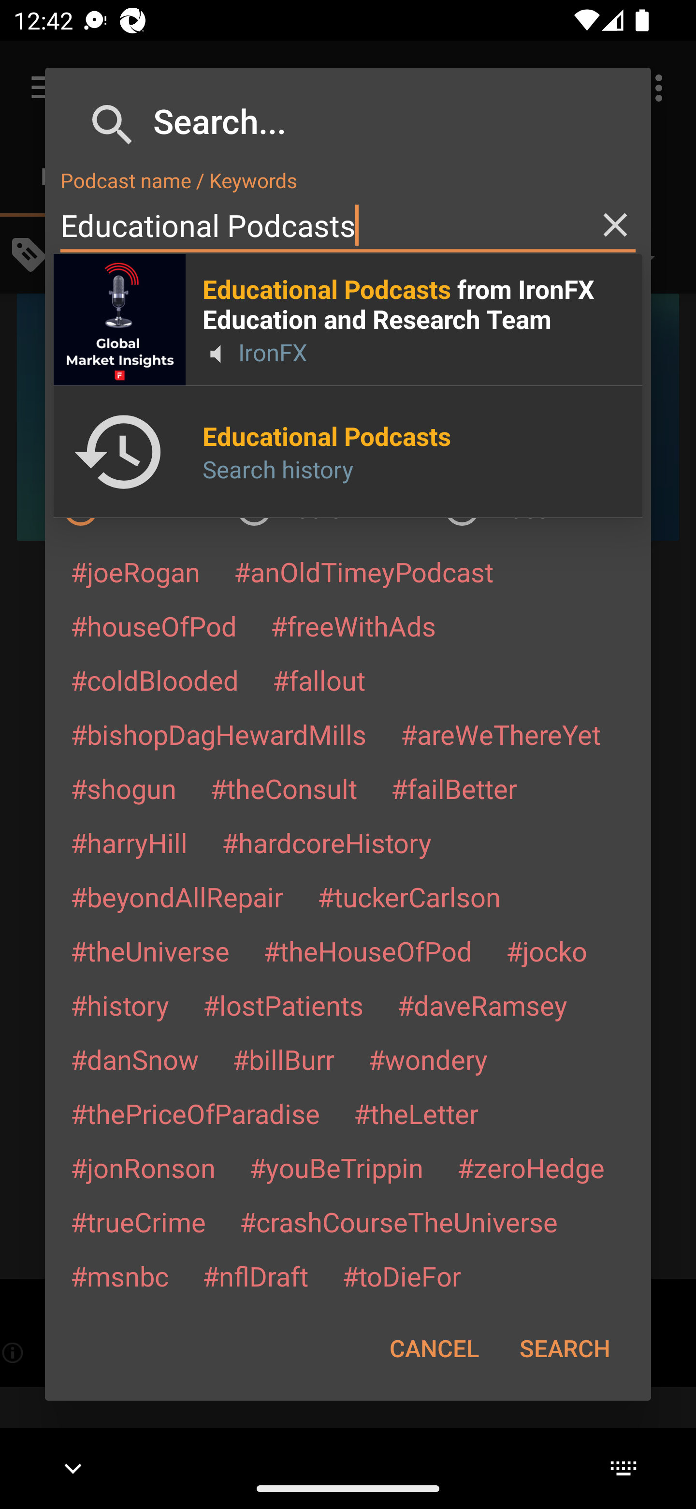  What do you see at coordinates (283, 1059) in the screenshot?
I see `#billBurr` at bounding box center [283, 1059].